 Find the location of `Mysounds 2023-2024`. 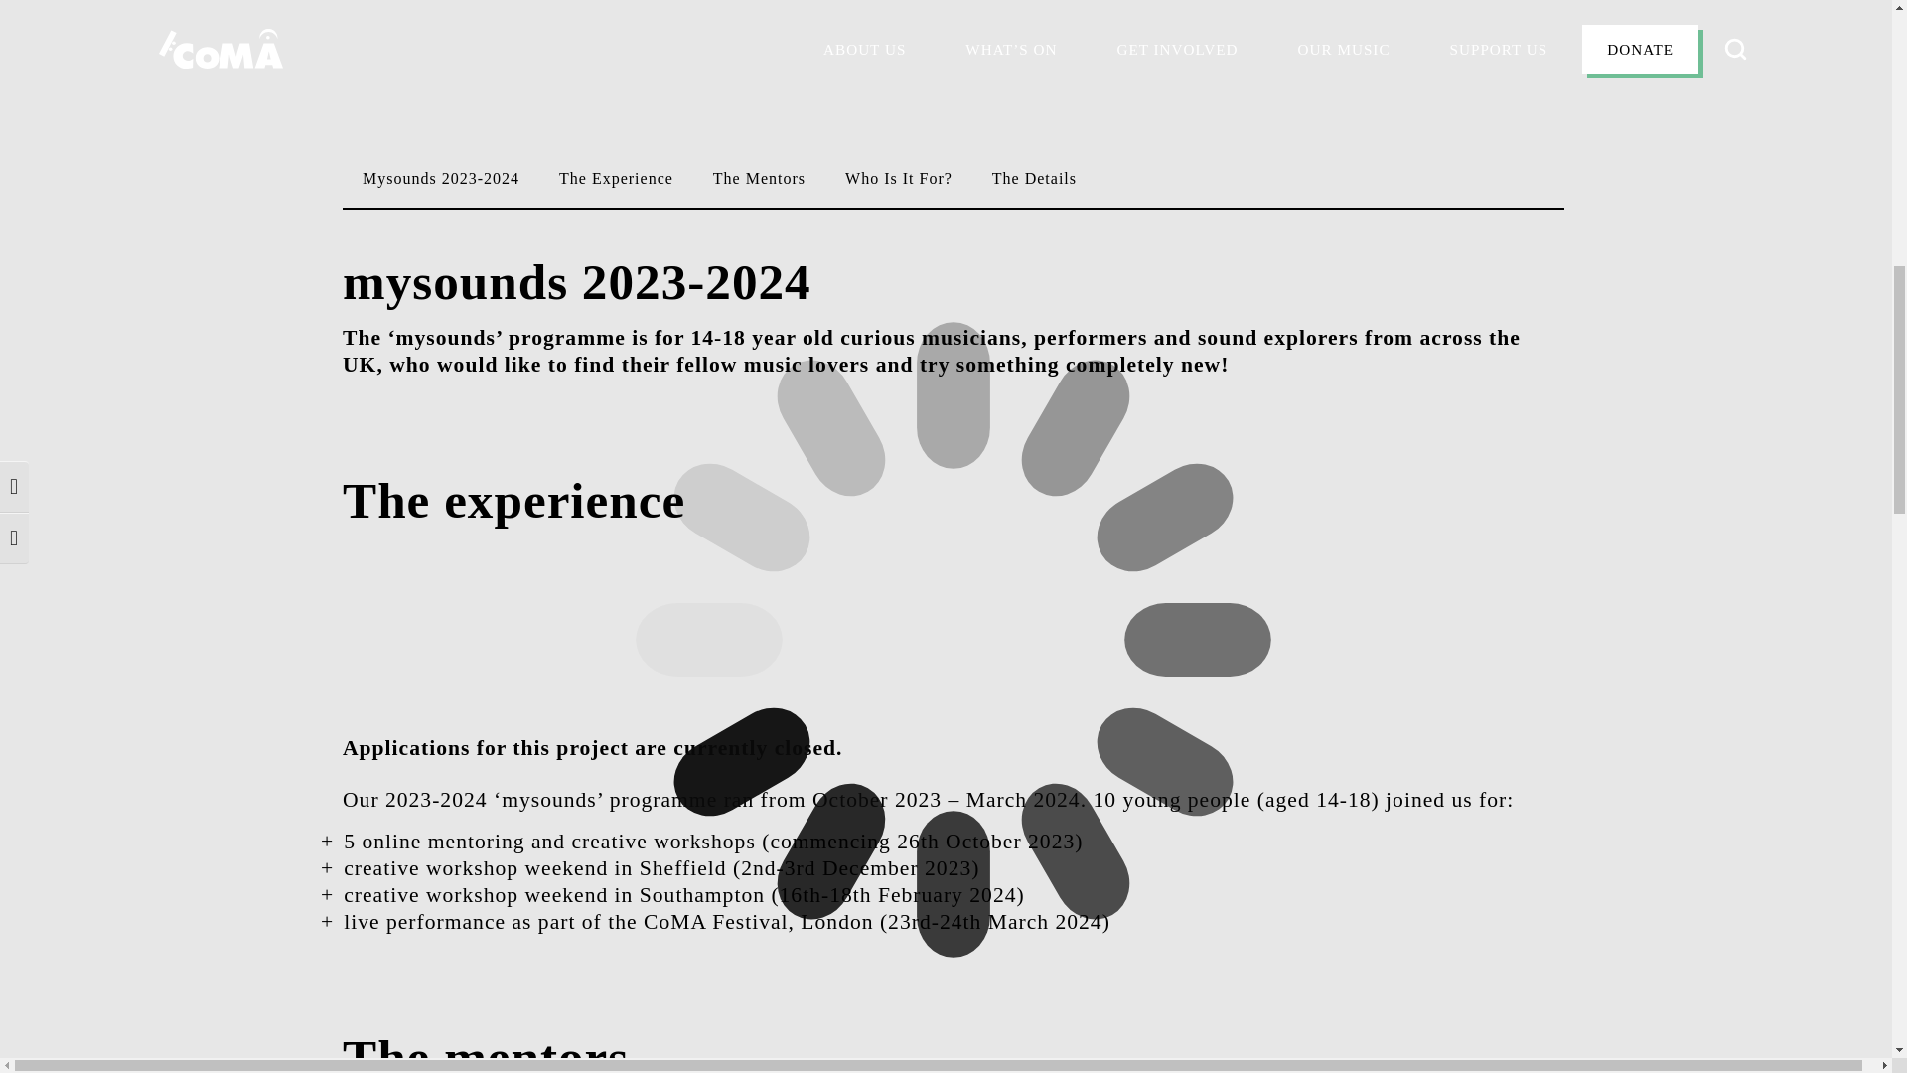

Mysounds 2023-2024 is located at coordinates (441, 179).